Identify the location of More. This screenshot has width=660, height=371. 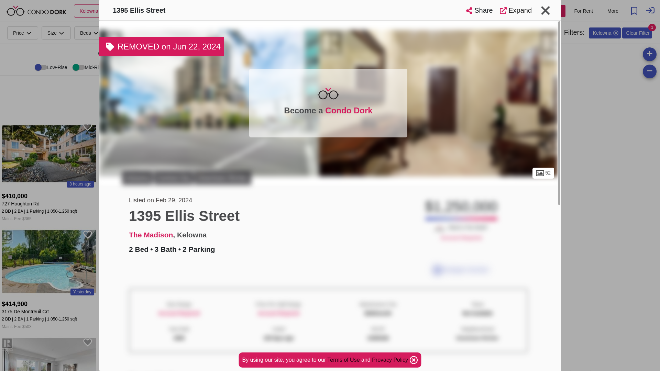
(613, 11).